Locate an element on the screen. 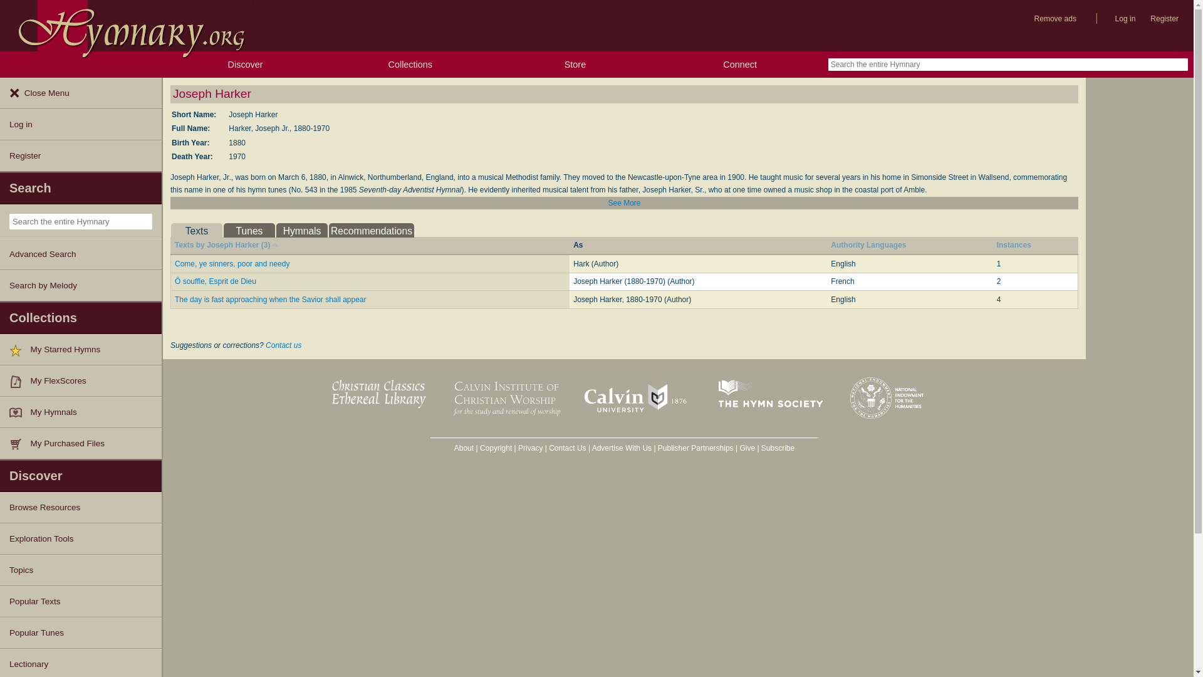 This screenshot has height=677, width=1203. Flexscore is located at coordinates (20, 381).